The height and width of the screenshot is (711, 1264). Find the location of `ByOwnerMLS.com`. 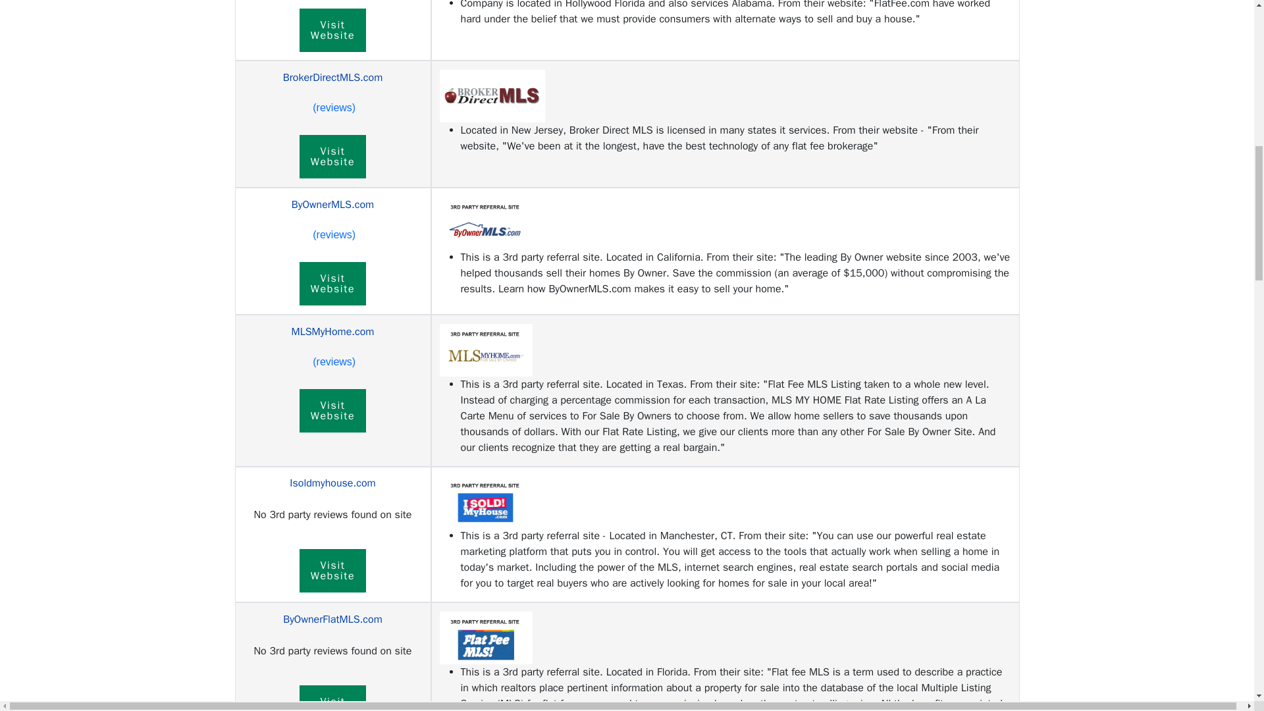

ByOwnerMLS.com is located at coordinates (333, 78).